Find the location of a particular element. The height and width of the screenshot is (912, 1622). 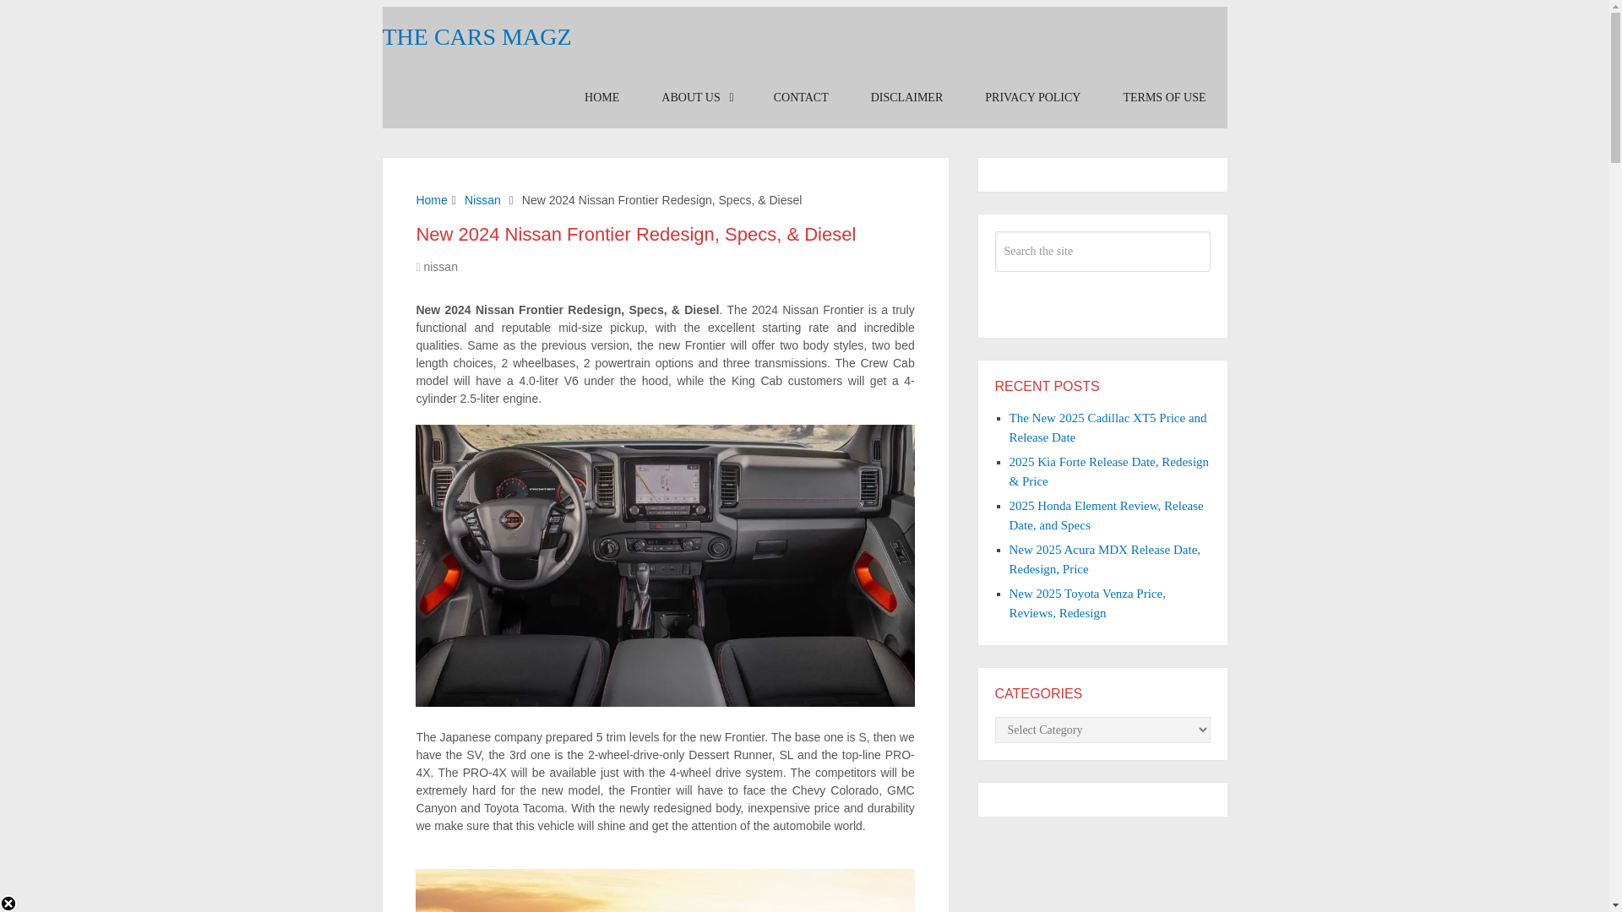

New 2025 Acura MDX Release Date, Redesign, Price is located at coordinates (1104, 559).